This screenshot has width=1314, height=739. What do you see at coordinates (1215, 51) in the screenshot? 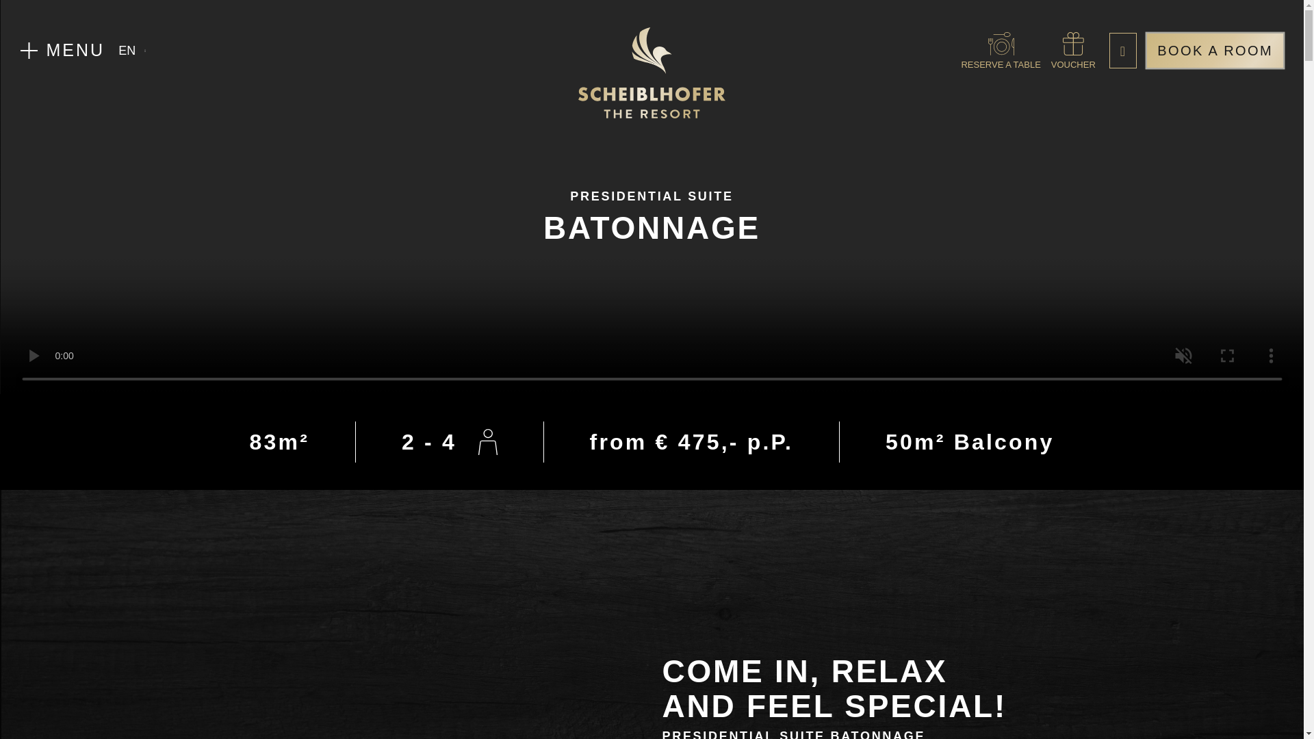
I see `BOOK A ROOM` at bounding box center [1215, 51].